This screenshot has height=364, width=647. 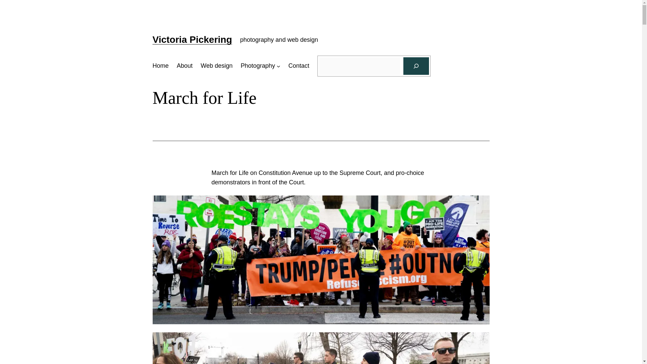 I want to click on Photography, so click(x=258, y=66).